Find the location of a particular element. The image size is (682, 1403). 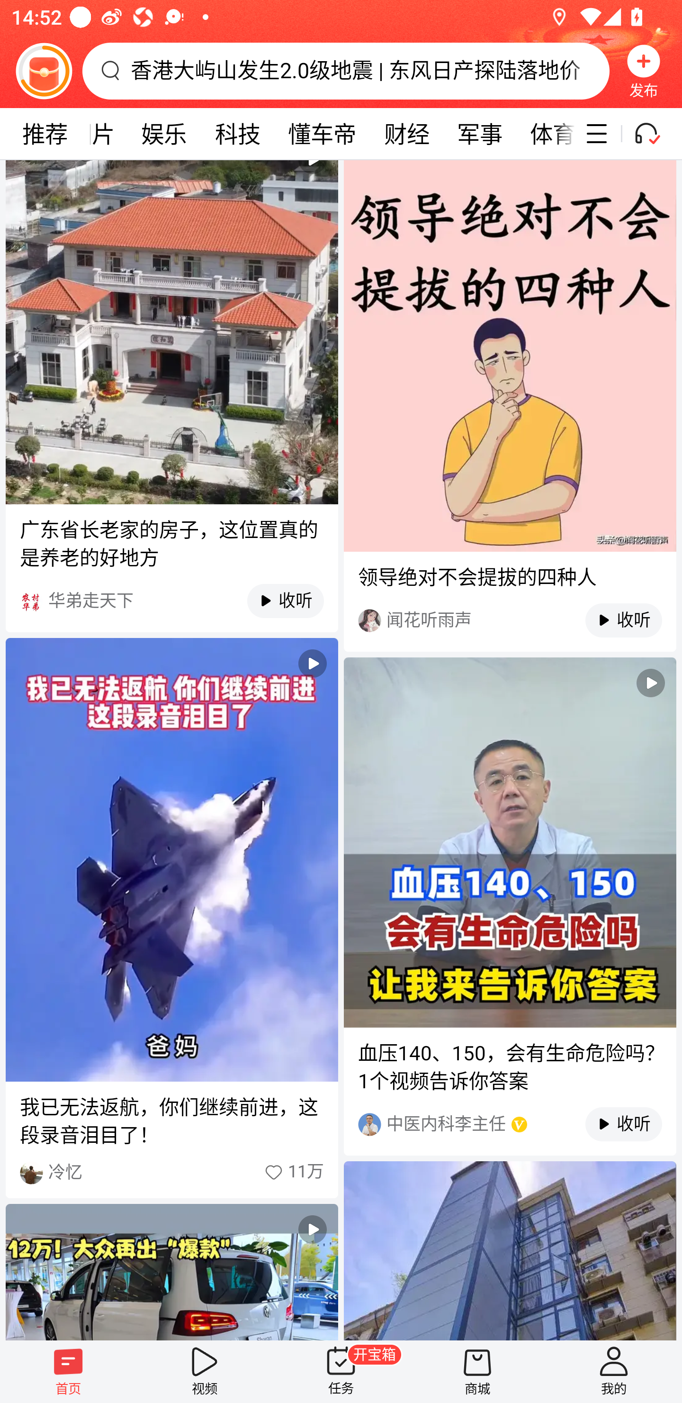

听一听开关 is located at coordinates (655, 134).